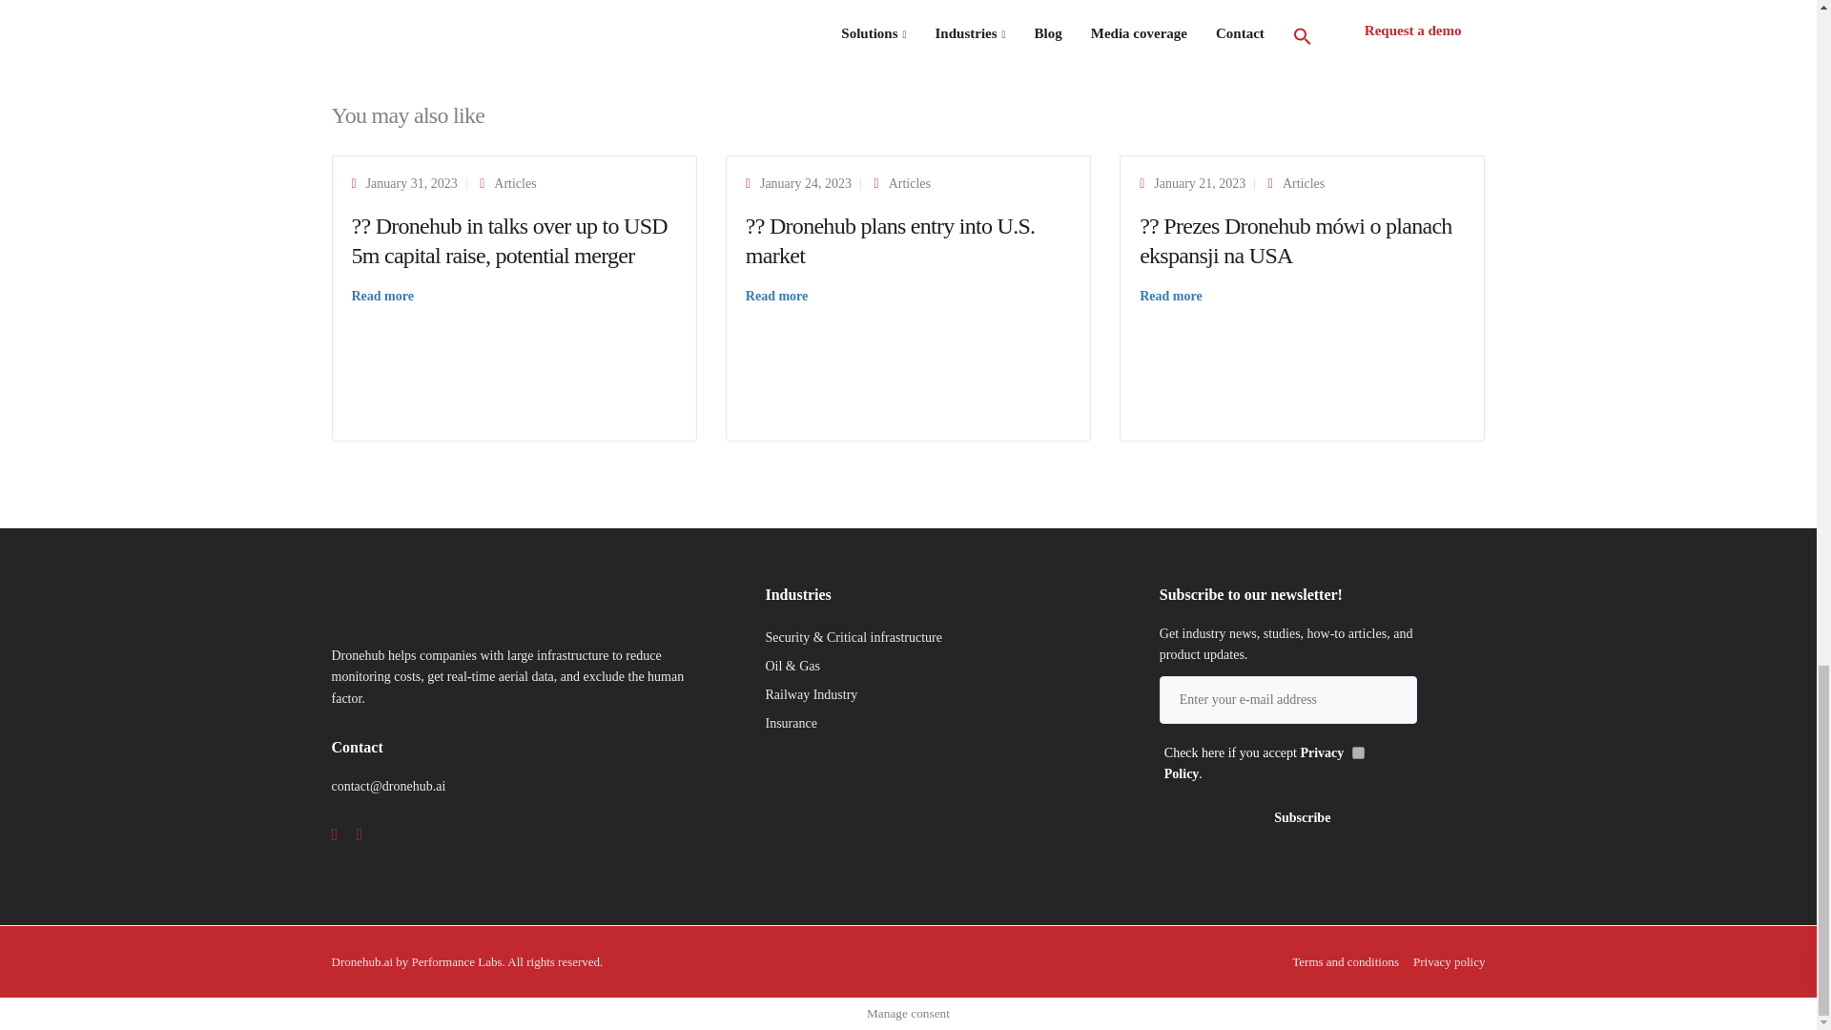 The image size is (1831, 1030). What do you see at coordinates (891, 240) in the screenshot?
I see `?? Dronehub plans entry into U.S. market` at bounding box center [891, 240].